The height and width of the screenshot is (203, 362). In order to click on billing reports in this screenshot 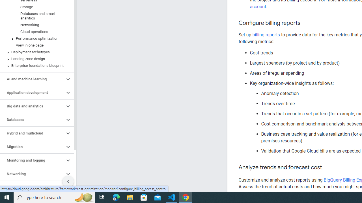, I will do `click(266, 35)`.